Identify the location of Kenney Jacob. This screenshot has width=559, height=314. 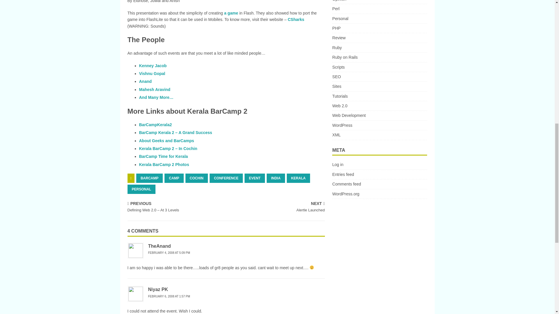
(153, 66).